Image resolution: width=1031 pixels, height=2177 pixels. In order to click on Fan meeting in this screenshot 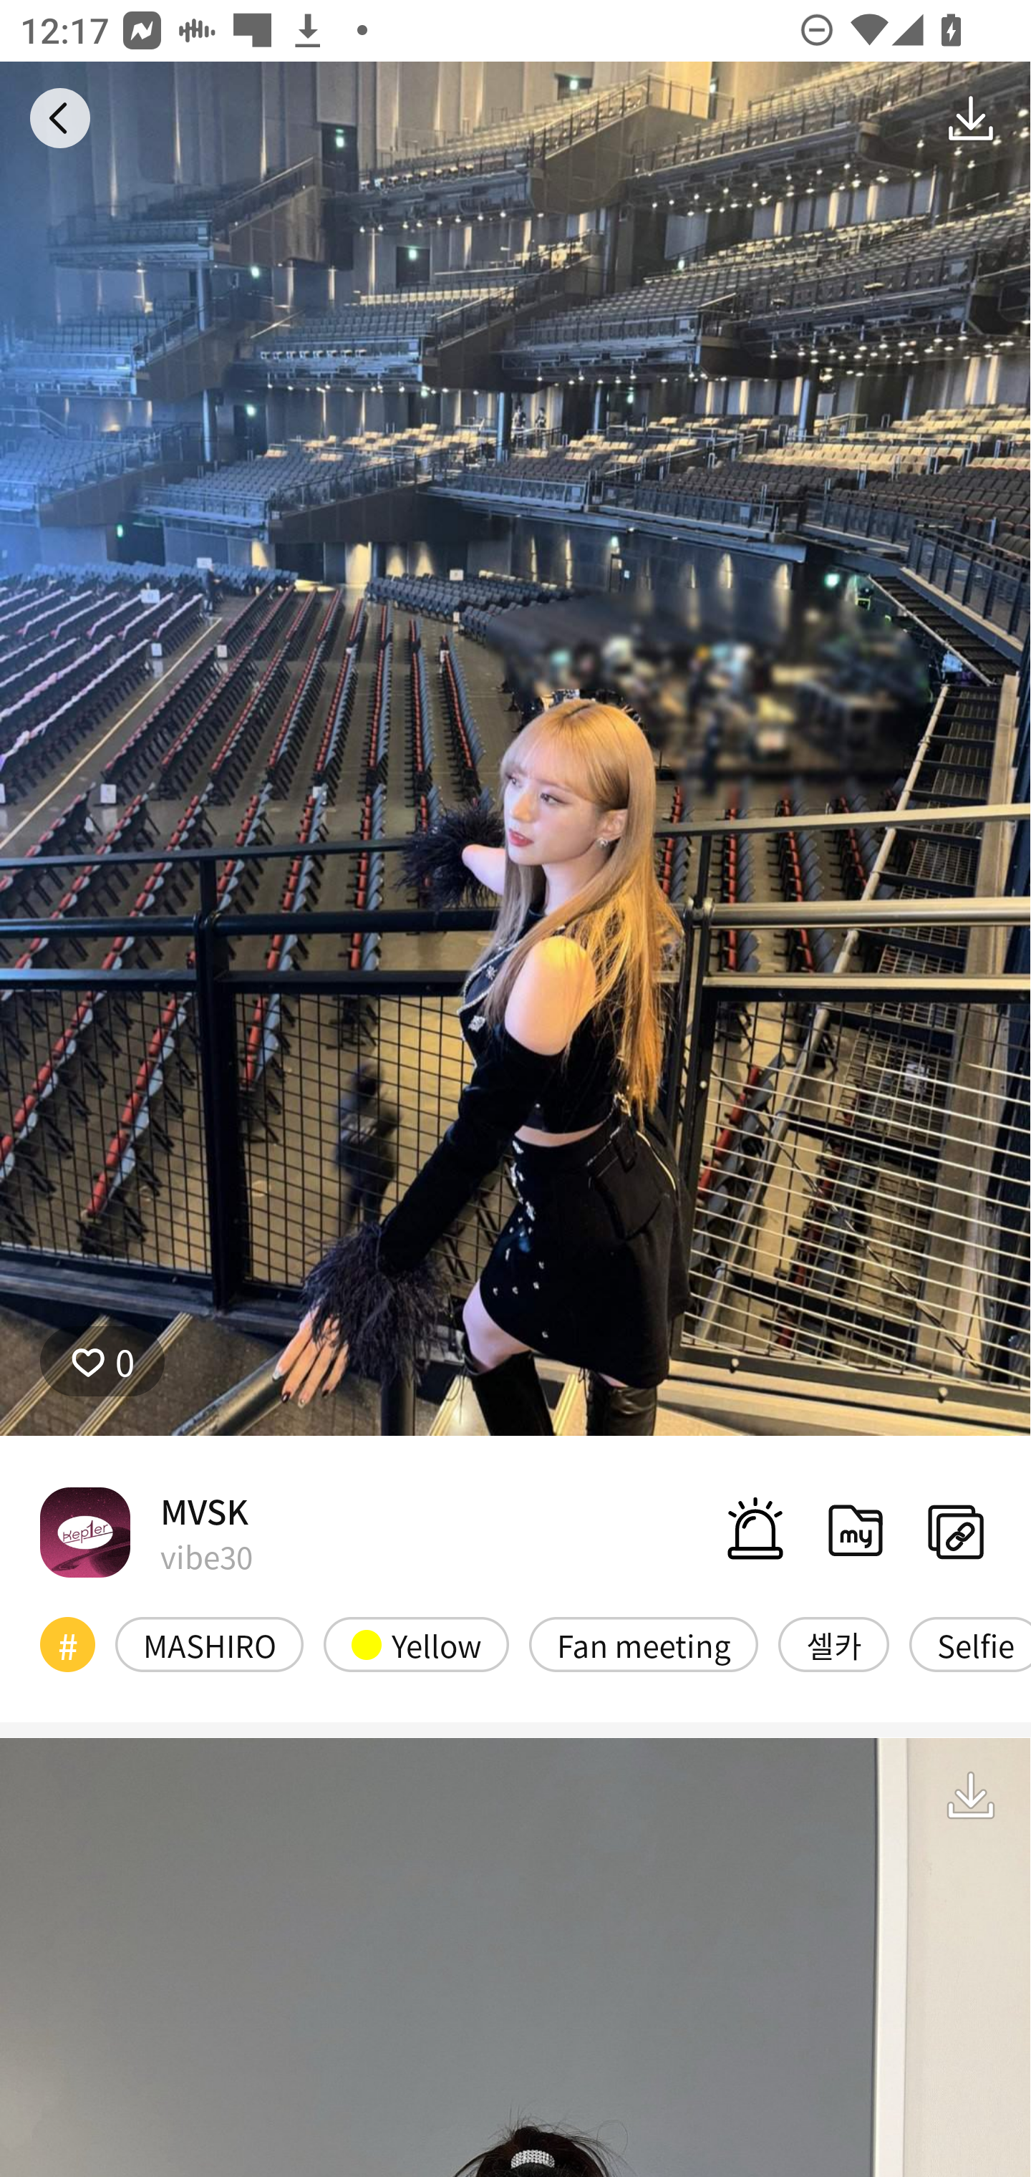, I will do `click(643, 1644)`.